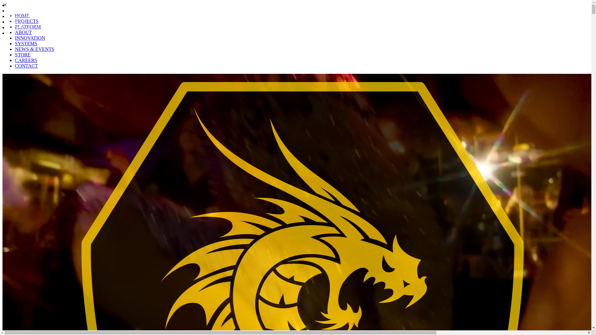  I want to click on PLATFORM, so click(28, 27).